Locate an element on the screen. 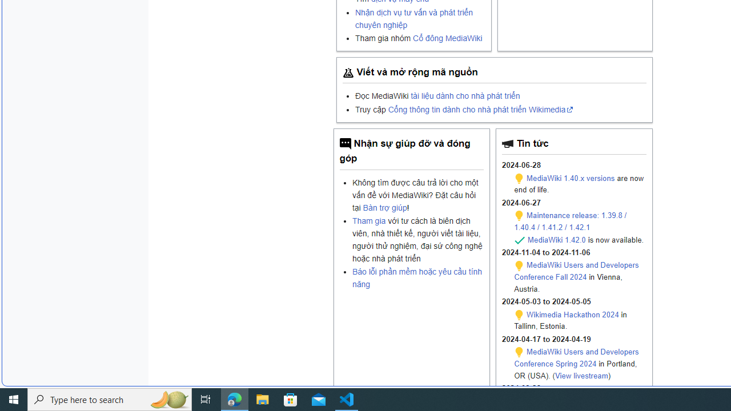 The width and height of the screenshot is (731, 411). Release is located at coordinates (520, 241).